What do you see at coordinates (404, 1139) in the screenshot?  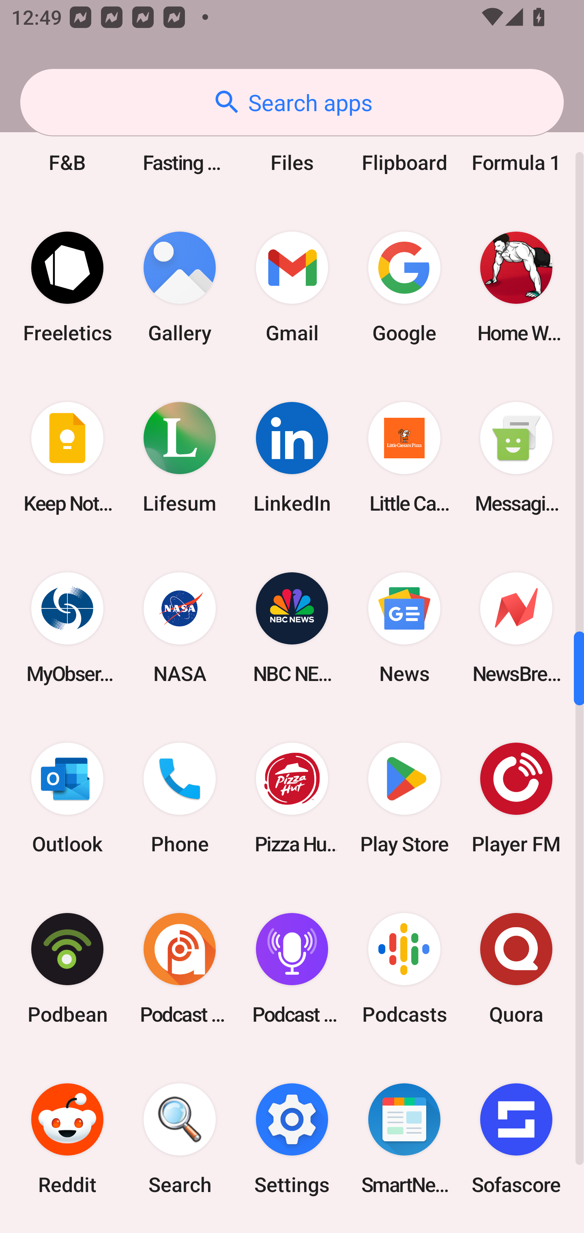 I see `SmartNews` at bounding box center [404, 1139].